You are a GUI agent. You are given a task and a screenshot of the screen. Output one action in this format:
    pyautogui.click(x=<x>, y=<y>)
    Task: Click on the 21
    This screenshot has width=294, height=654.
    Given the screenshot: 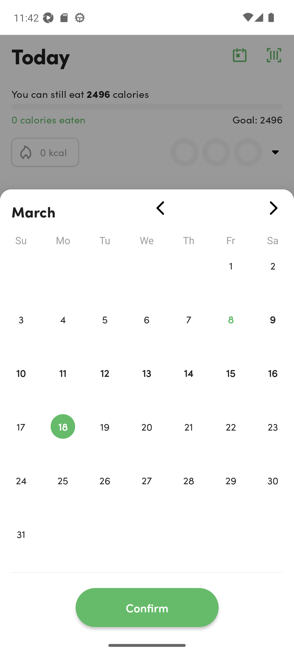 What is the action you would take?
    pyautogui.click(x=189, y=438)
    